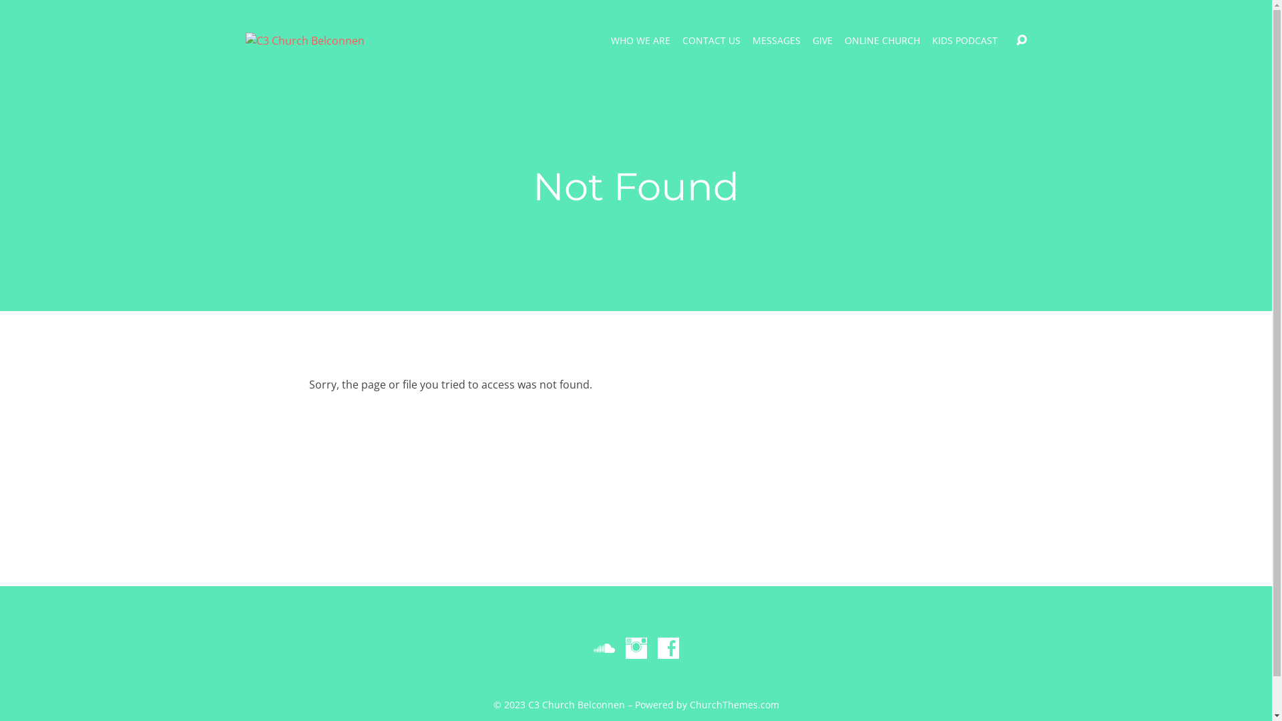 The image size is (1282, 721). I want to click on KIDS PODCAST, so click(965, 41).